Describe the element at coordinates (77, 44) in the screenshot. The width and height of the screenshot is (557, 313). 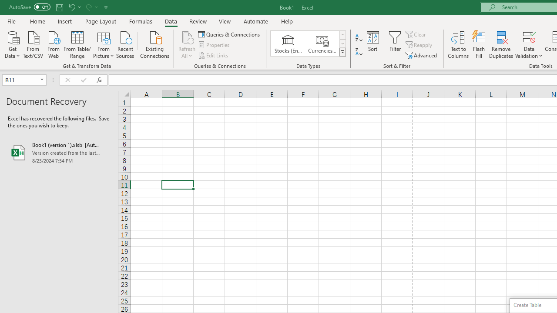
I see `From Table/Range` at that location.